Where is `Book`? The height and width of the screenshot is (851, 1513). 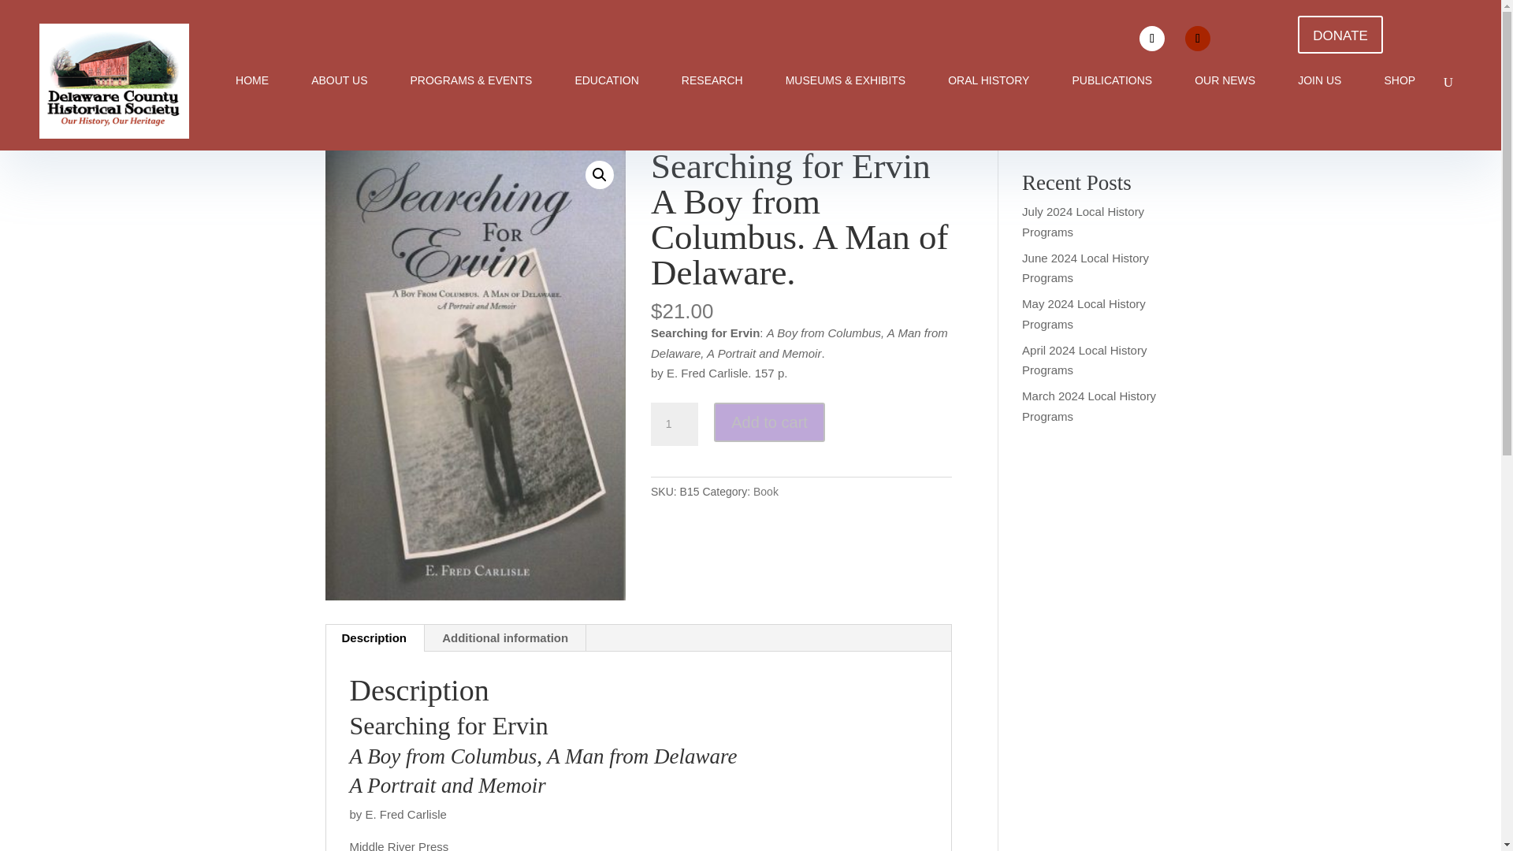
Book is located at coordinates (766, 491).